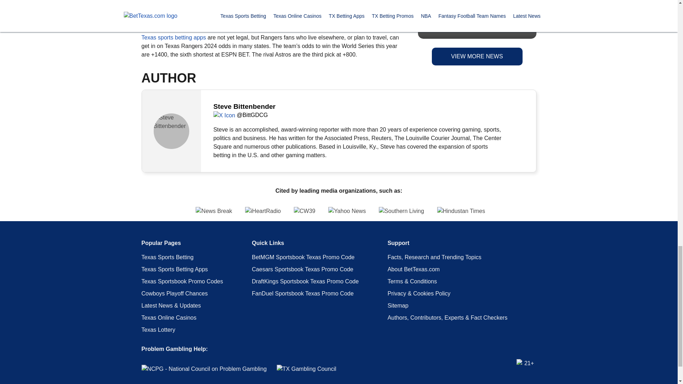 This screenshot has width=683, height=384. What do you see at coordinates (347, 211) in the screenshot?
I see `Yahoo News` at bounding box center [347, 211].